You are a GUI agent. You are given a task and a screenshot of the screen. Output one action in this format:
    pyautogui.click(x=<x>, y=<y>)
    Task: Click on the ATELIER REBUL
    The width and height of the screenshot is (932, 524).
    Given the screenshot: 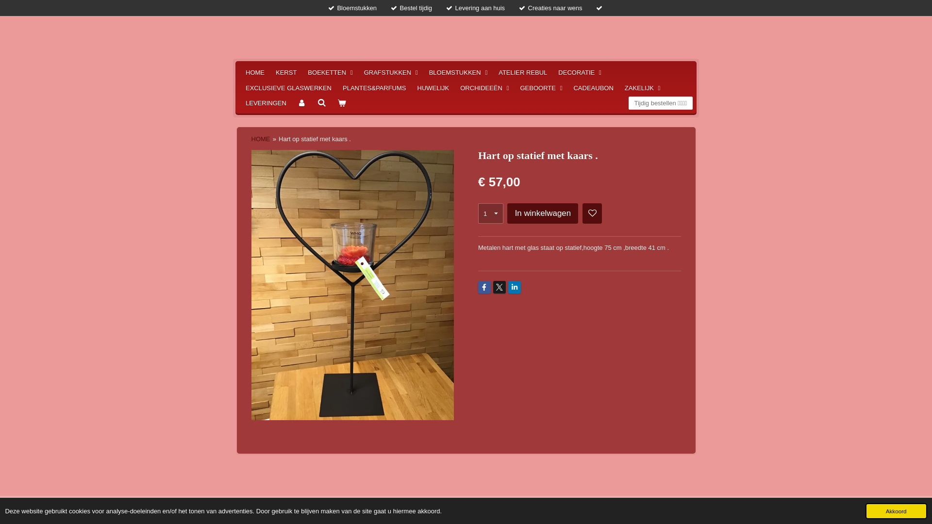 What is the action you would take?
    pyautogui.click(x=523, y=73)
    